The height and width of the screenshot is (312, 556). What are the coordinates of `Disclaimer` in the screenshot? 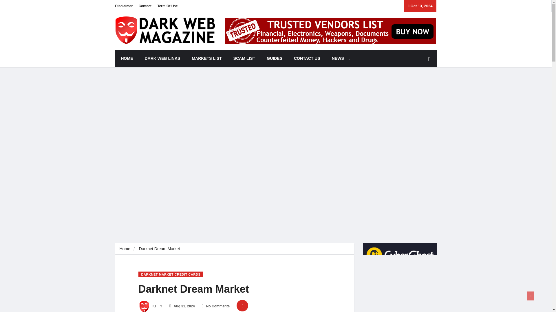 It's located at (124, 6).